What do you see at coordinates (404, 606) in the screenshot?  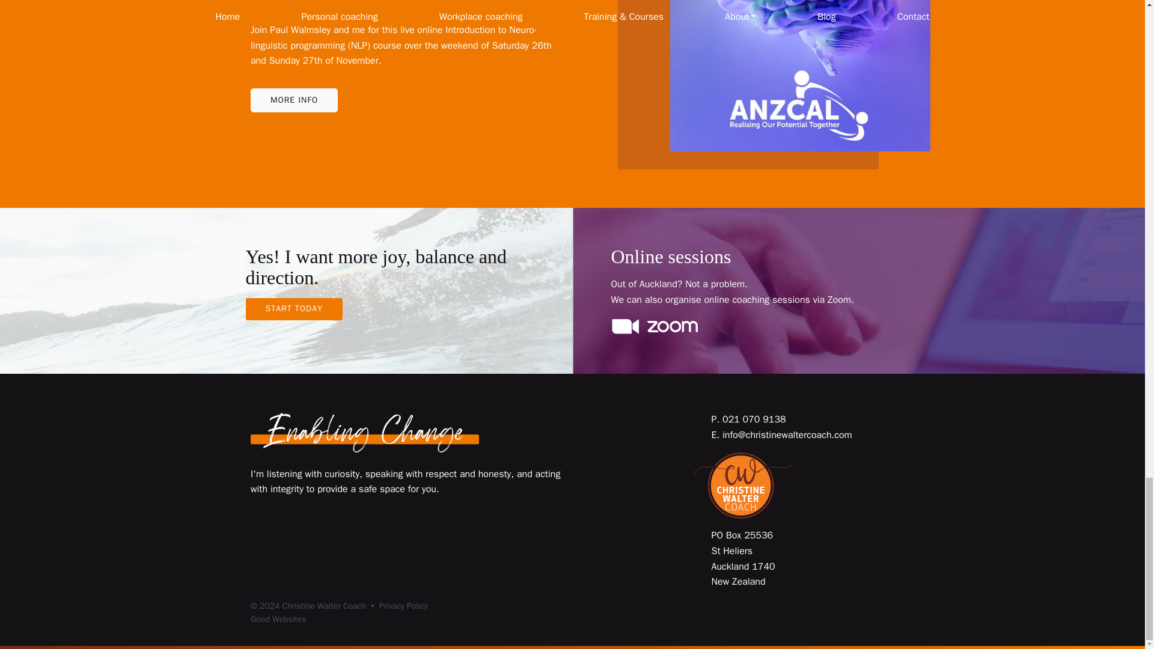 I see `Privacy Policy` at bounding box center [404, 606].